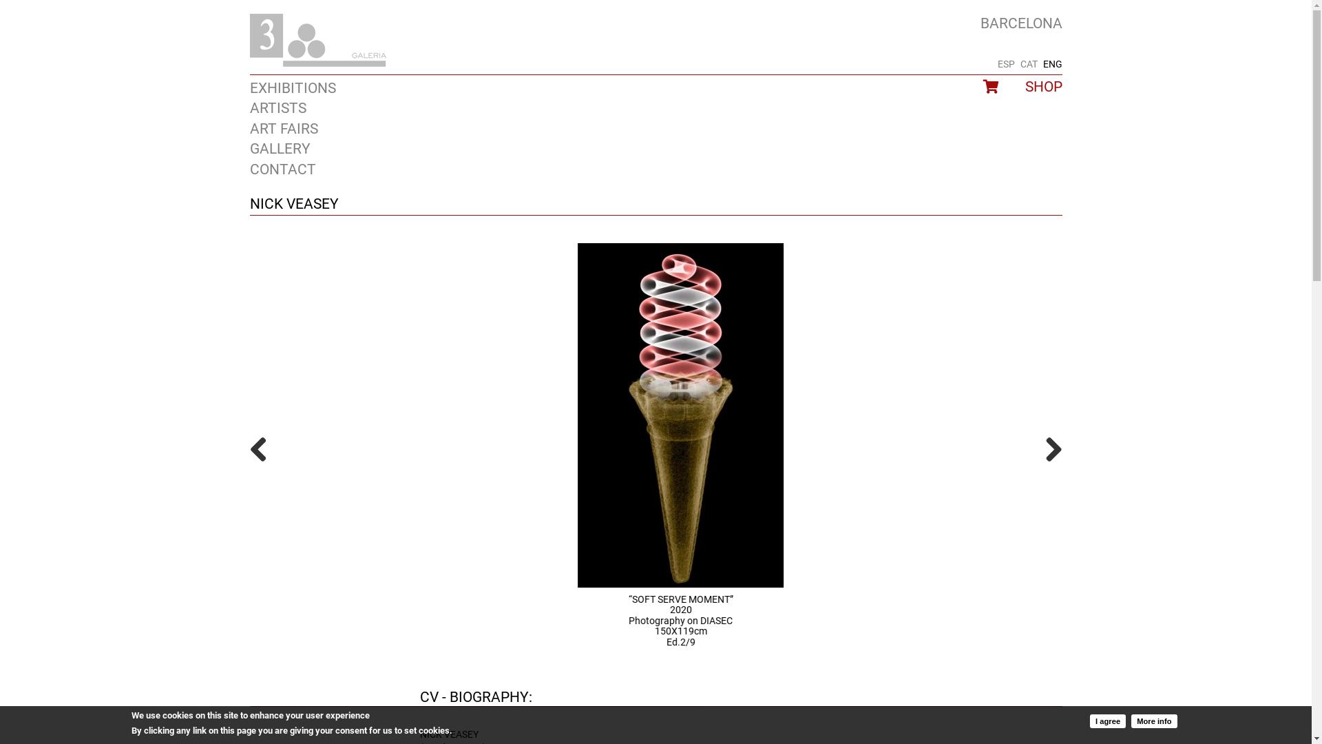 The width and height of the screenshot is (1322, 744). I want to click on ART FAIRS, so click(284, 129).